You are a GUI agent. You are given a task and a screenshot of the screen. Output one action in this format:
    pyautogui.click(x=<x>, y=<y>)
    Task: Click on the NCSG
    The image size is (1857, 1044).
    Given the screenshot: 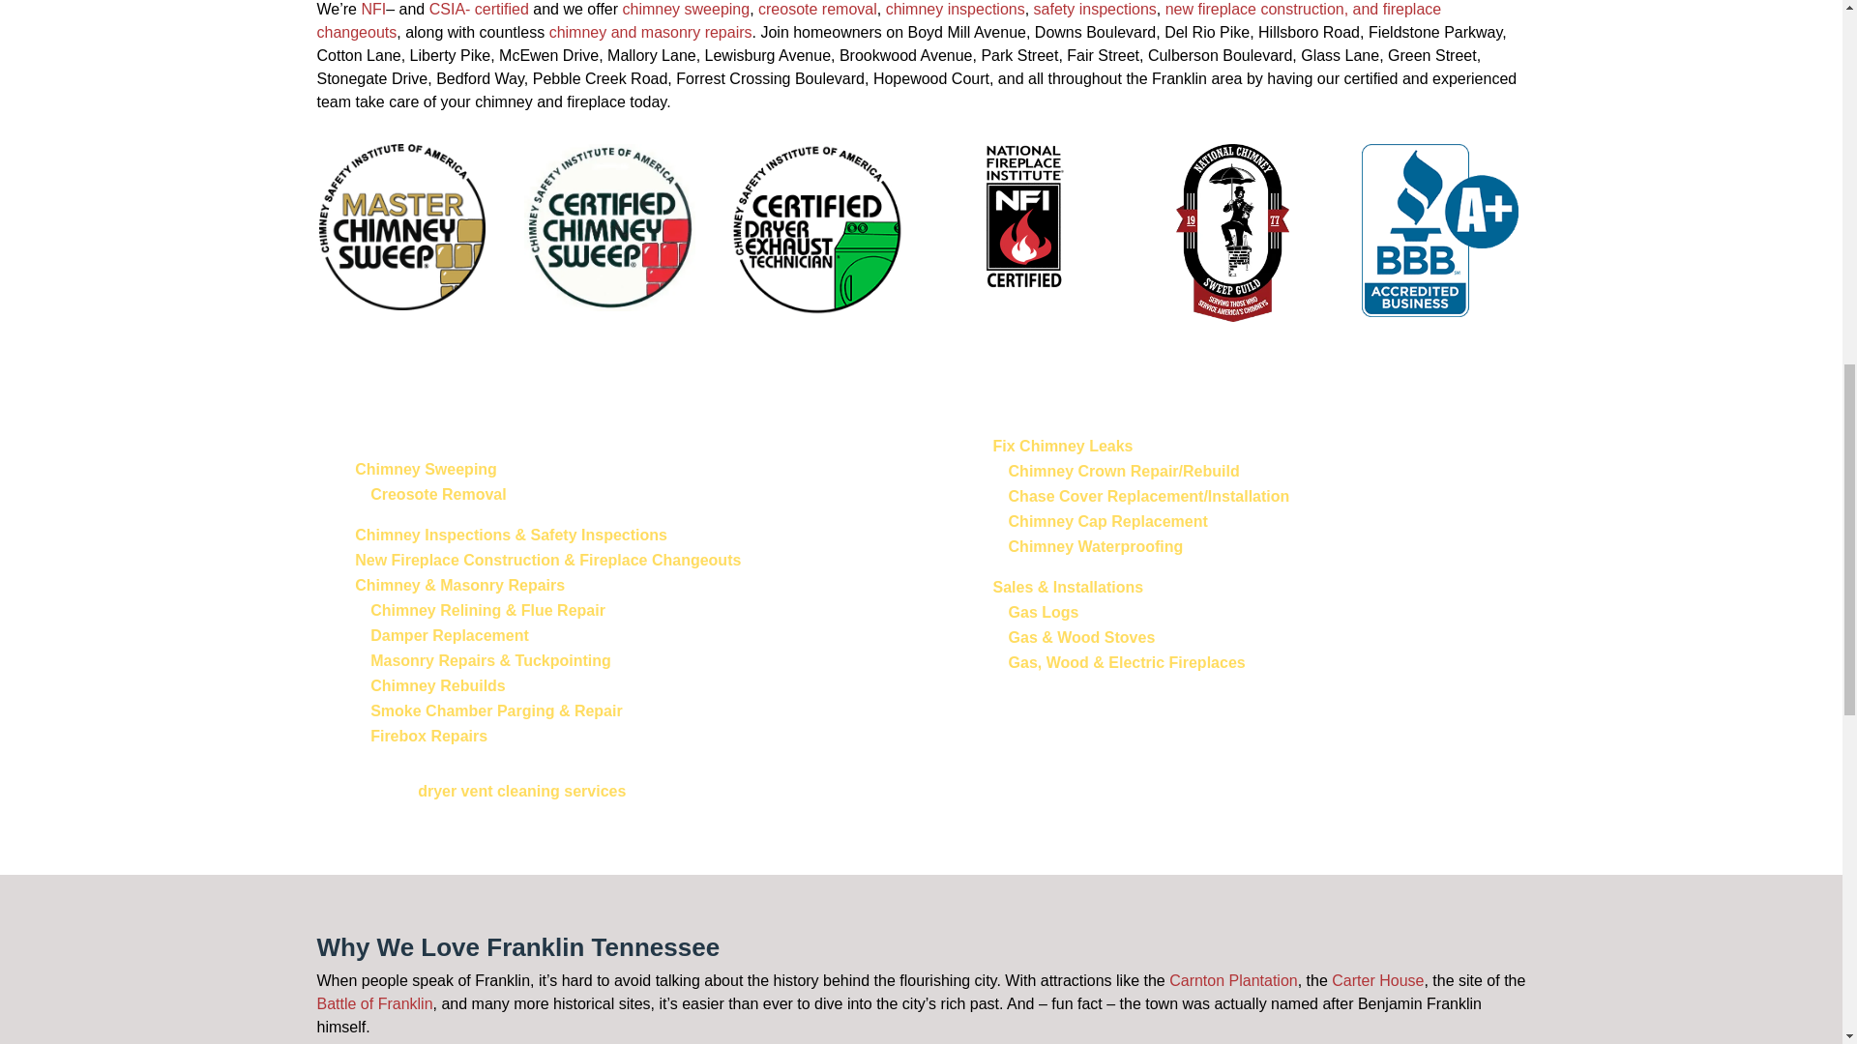 What is the action you would take?
    pyautogui.click(x=1232, y=233)
    